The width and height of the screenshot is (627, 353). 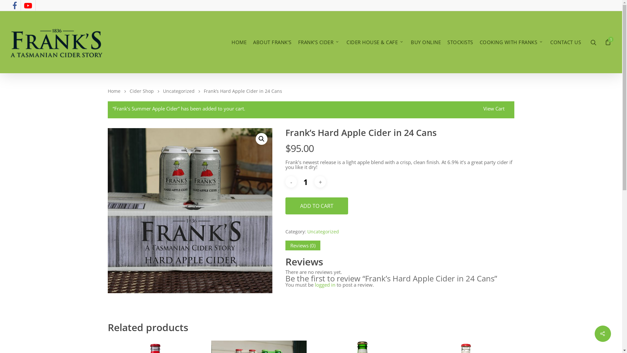 I want to click on Home, so click(x=114, y=91).